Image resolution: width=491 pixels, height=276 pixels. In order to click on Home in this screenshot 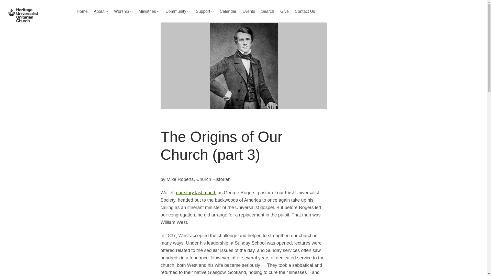, I will do `click(82, 11)`.